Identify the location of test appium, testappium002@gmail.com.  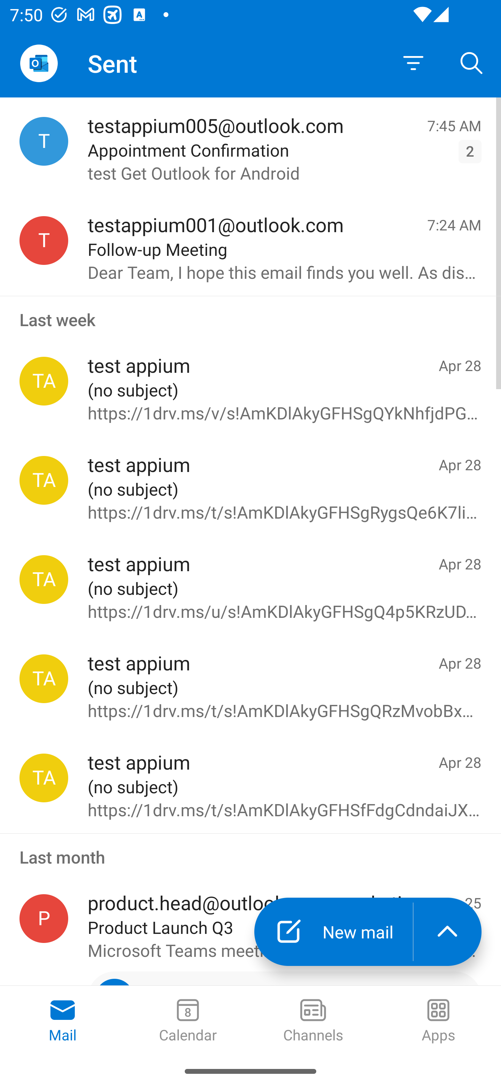
(44, 579).